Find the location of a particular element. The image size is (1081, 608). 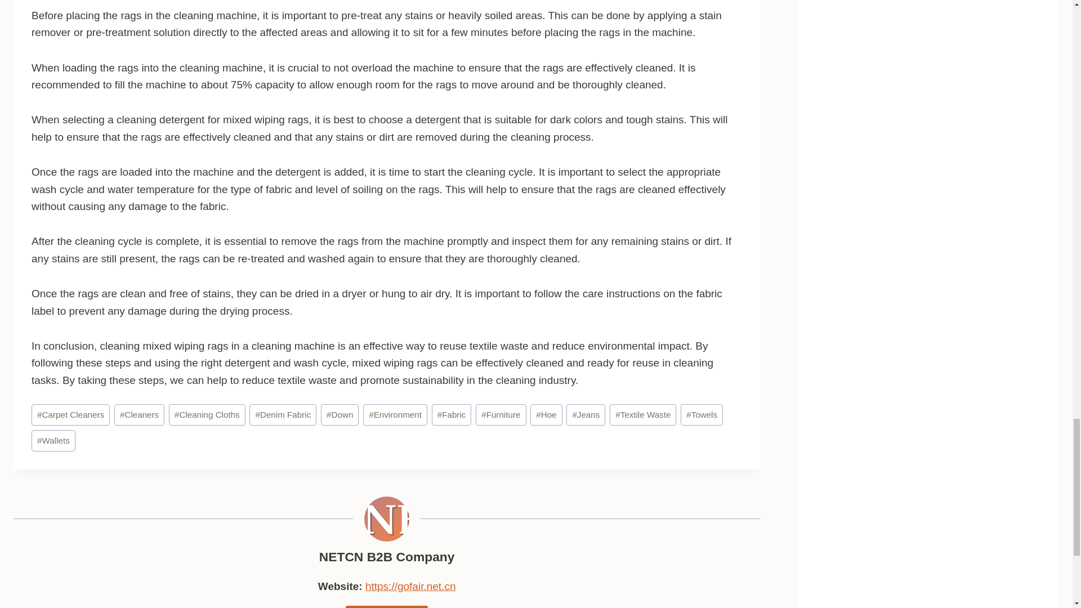

Down is located at coordinates (340, 415).